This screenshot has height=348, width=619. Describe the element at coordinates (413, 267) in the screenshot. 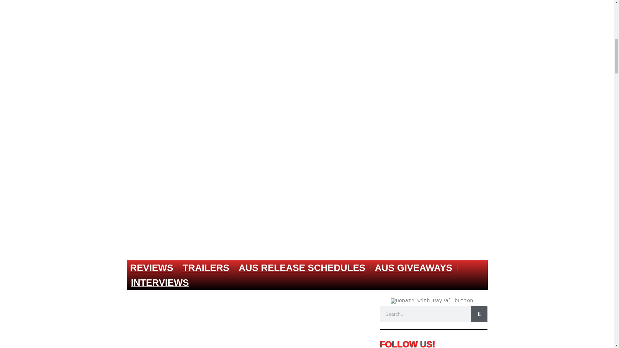

I see `AUS GIVEAWAYS` at that location.